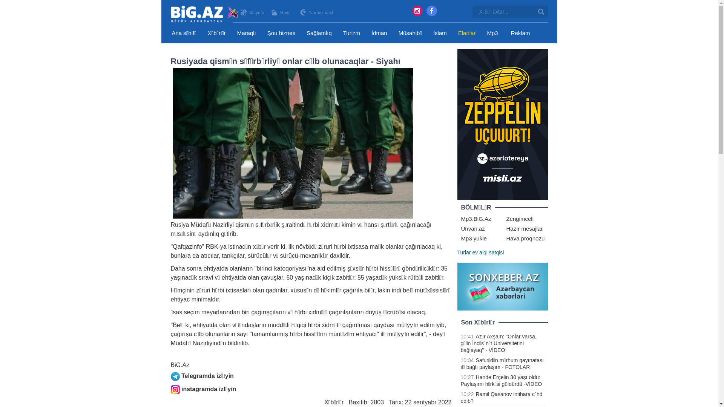  I want to click on Mp3, so click(492, 33).